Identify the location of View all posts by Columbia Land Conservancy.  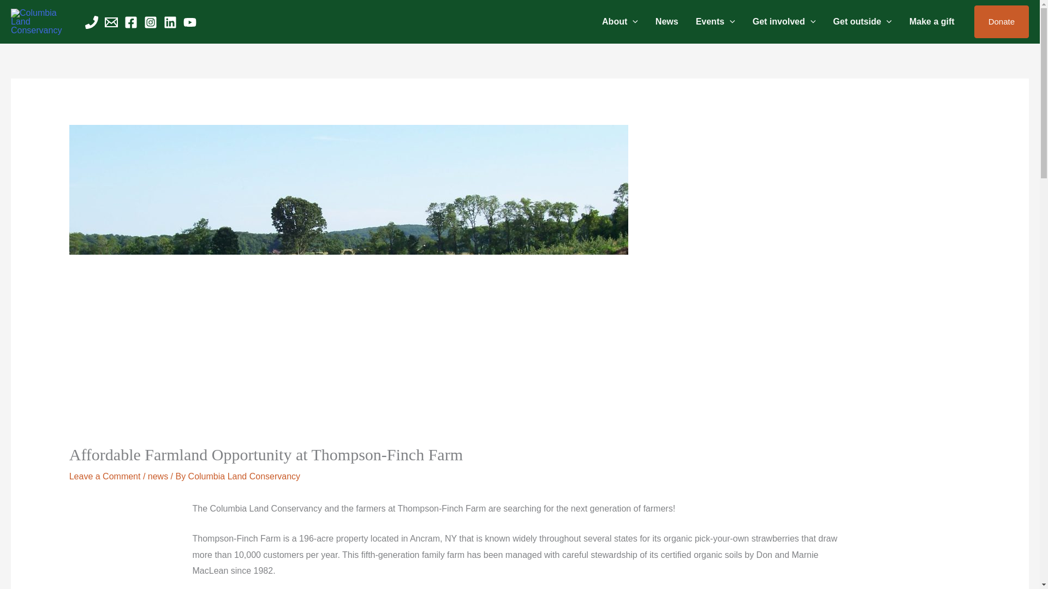
(244, 477).